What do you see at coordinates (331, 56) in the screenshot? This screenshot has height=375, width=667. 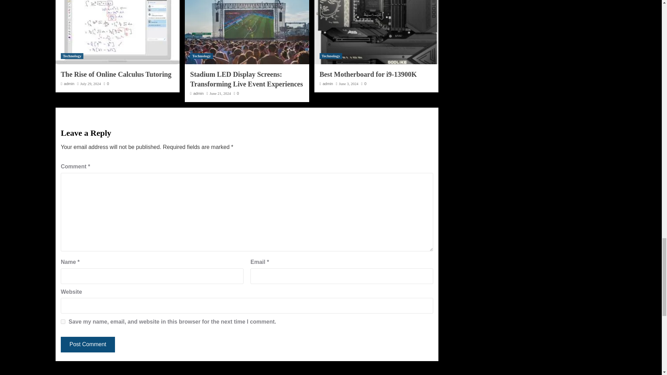 I see `Technology` at bounding box center [331, 56].